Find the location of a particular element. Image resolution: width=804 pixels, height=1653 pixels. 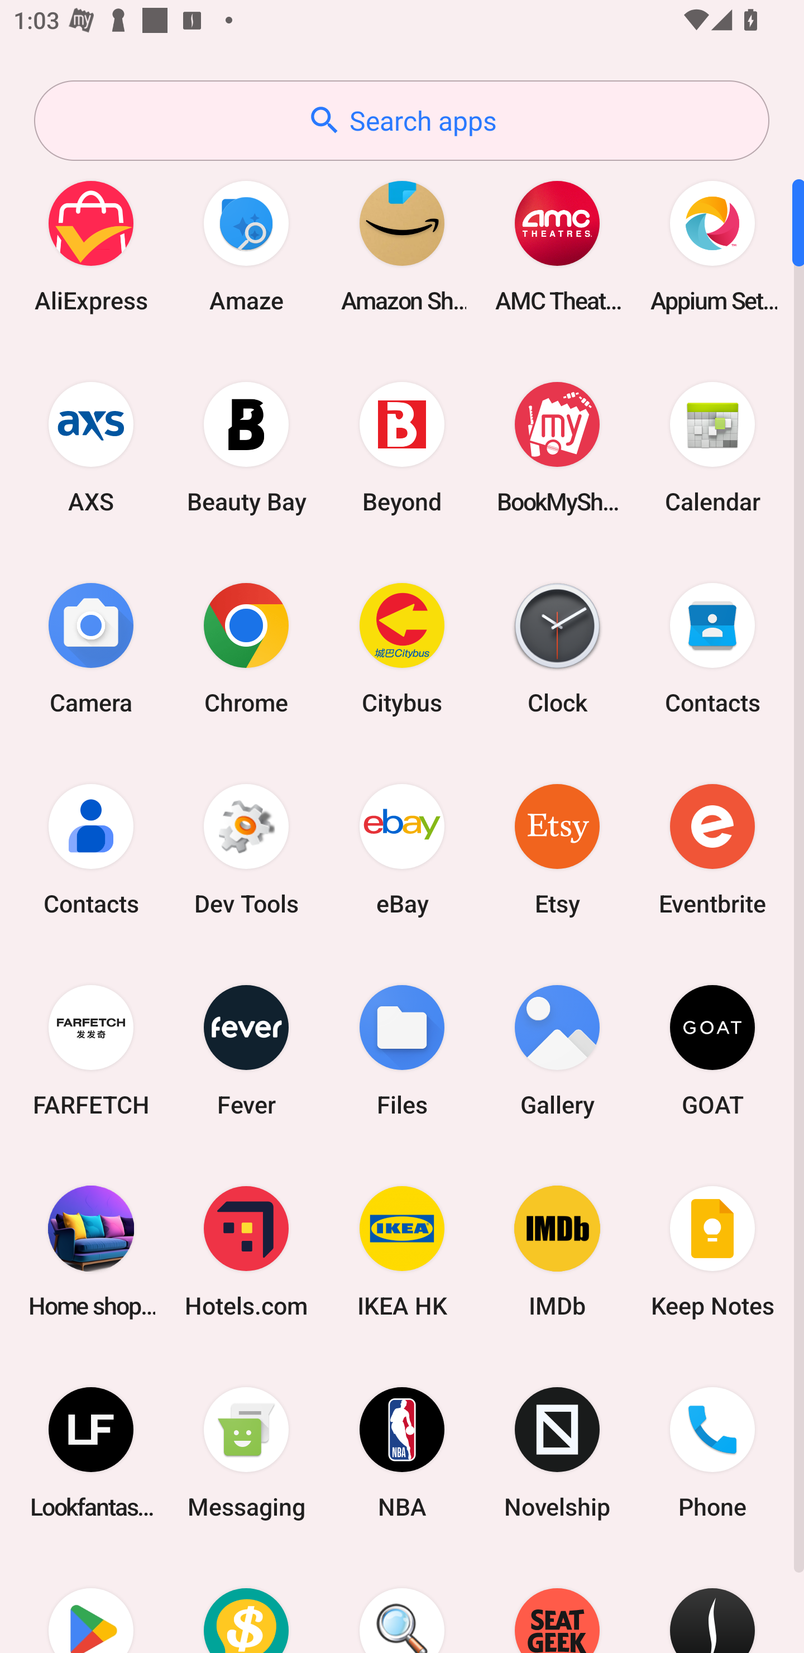

BookMyShow is located at coordinates (557, 447).